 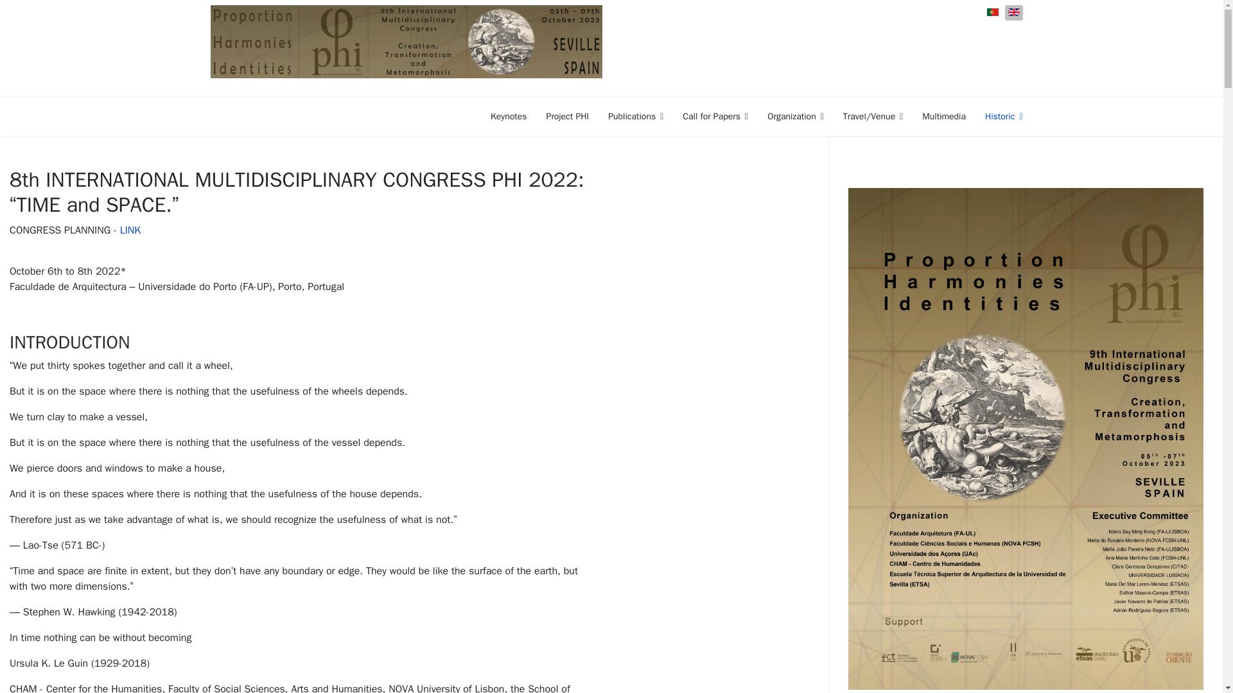 What do you see at coordinates (636, 117) in the screenshot?
I see `Publications` at bounding box center [636, 117].